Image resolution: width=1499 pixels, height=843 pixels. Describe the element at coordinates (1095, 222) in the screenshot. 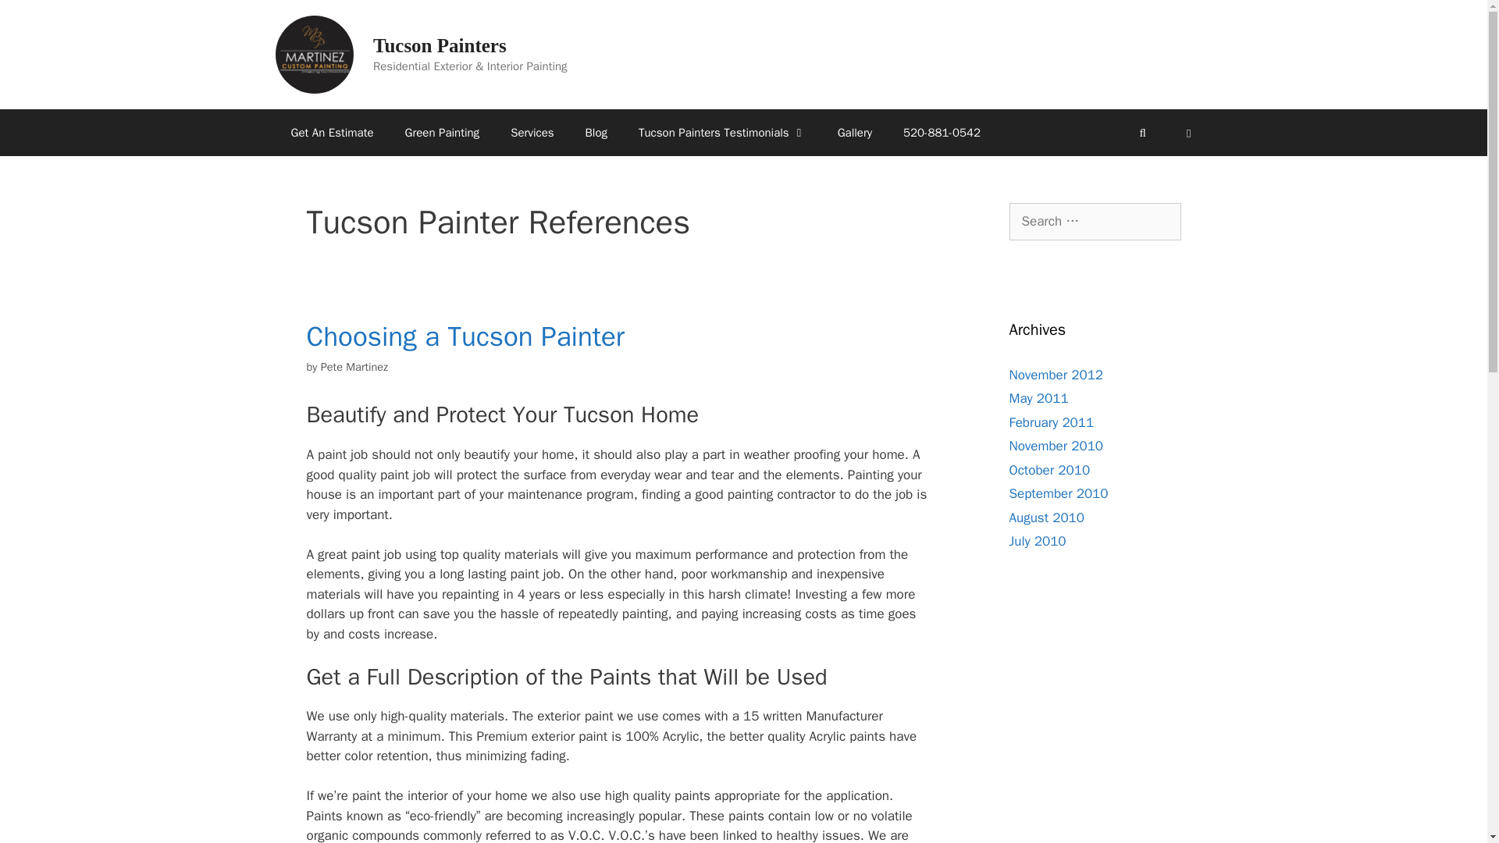

I see `Search for:` at that location.